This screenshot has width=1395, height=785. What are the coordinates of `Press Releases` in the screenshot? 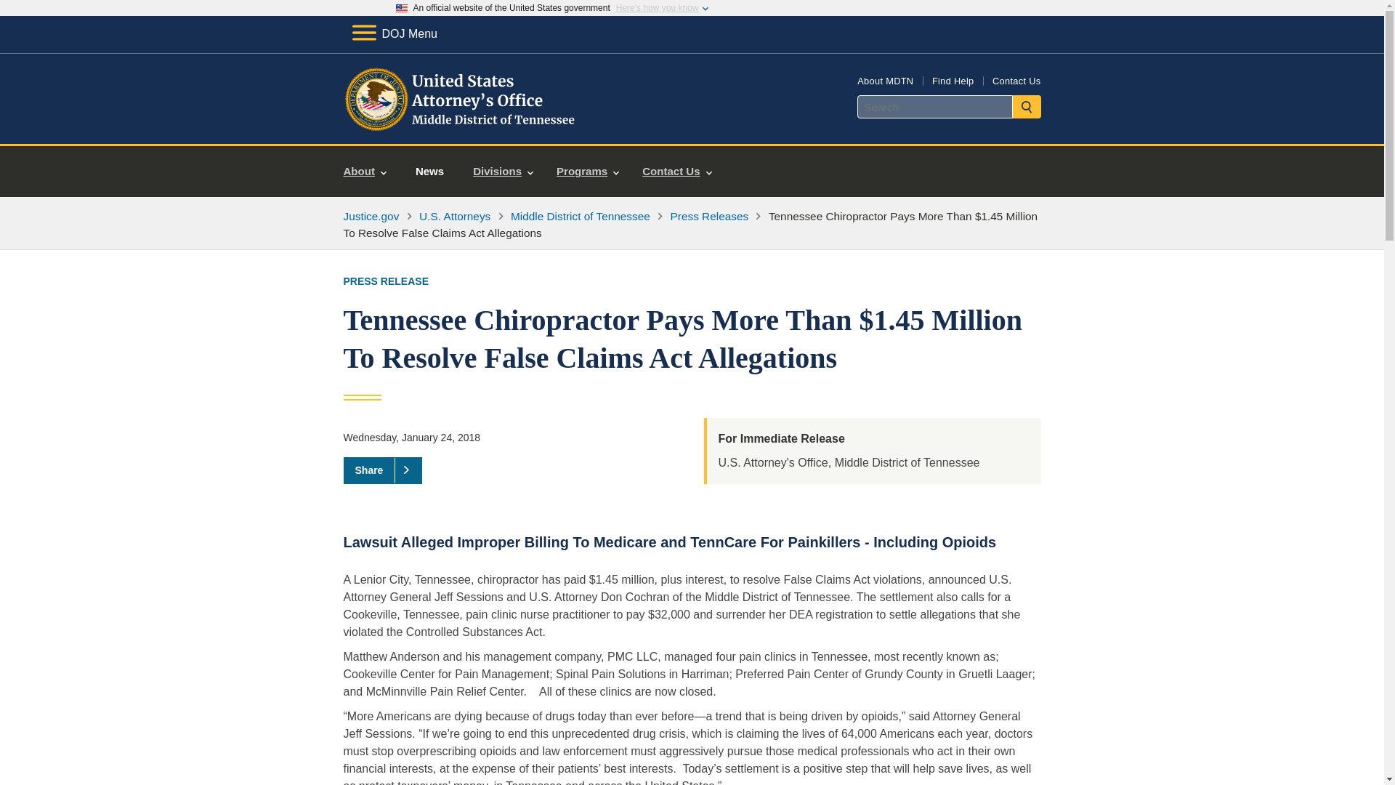 It's located at (710, 216).